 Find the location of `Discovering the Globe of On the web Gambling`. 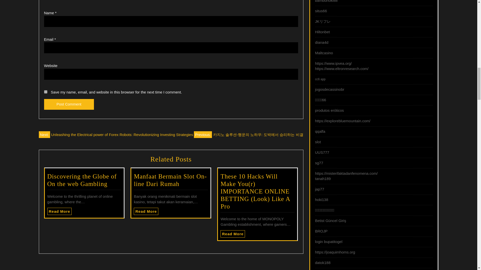

Discovering the Globe of On the web Gambling is located at coordinates (82, 180).